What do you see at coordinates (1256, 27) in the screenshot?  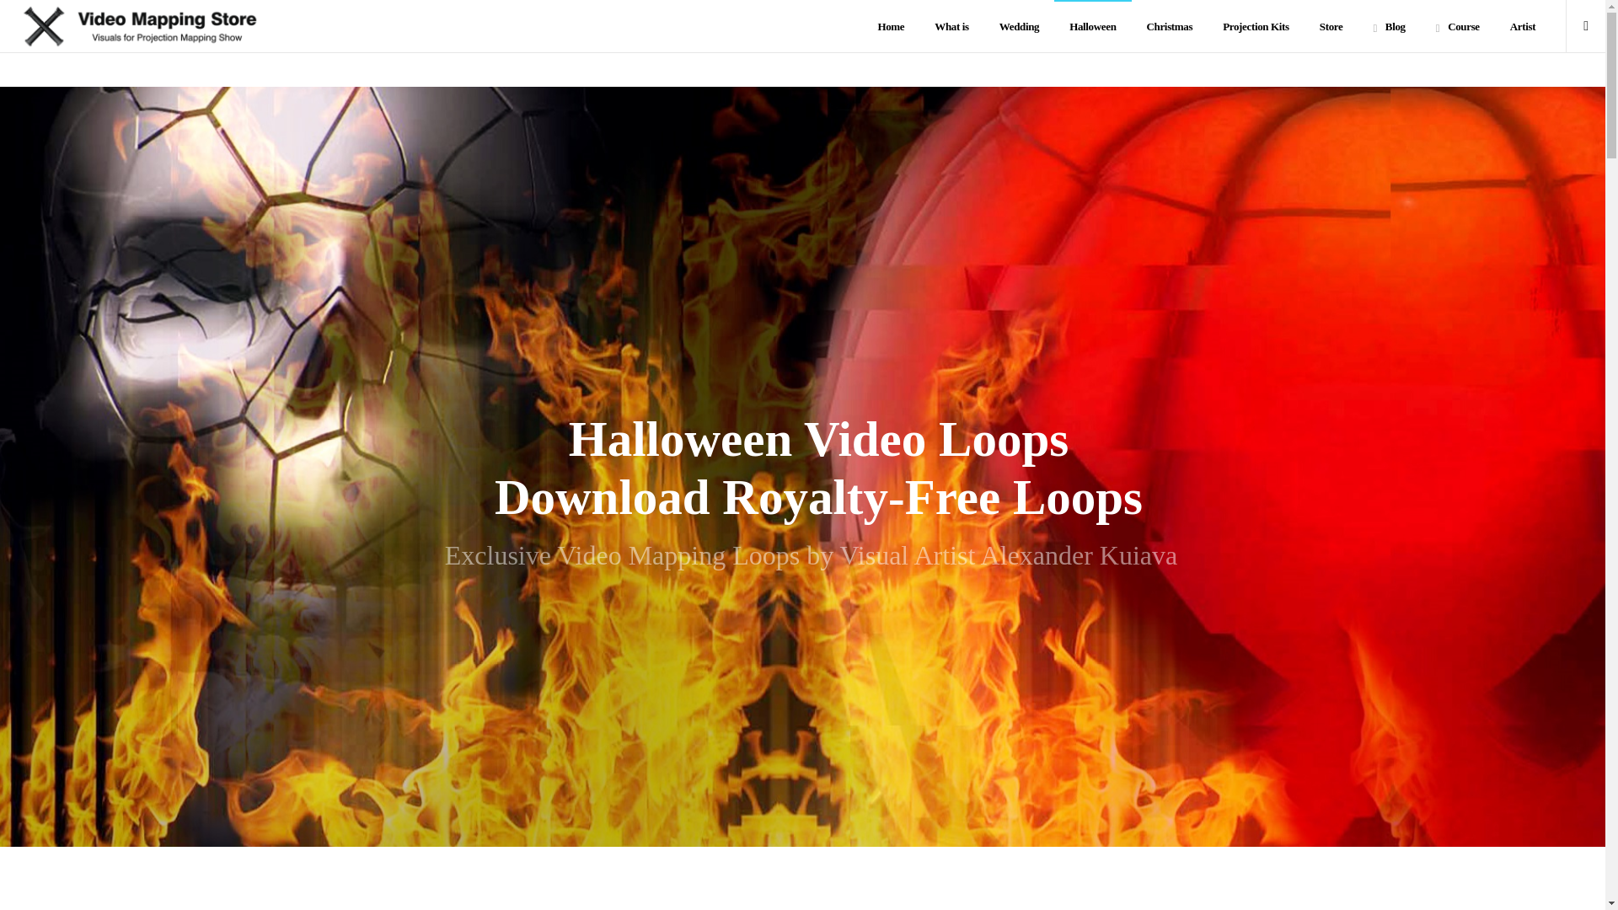 I see `Projection Kits` at bounding box center [1256, 27].